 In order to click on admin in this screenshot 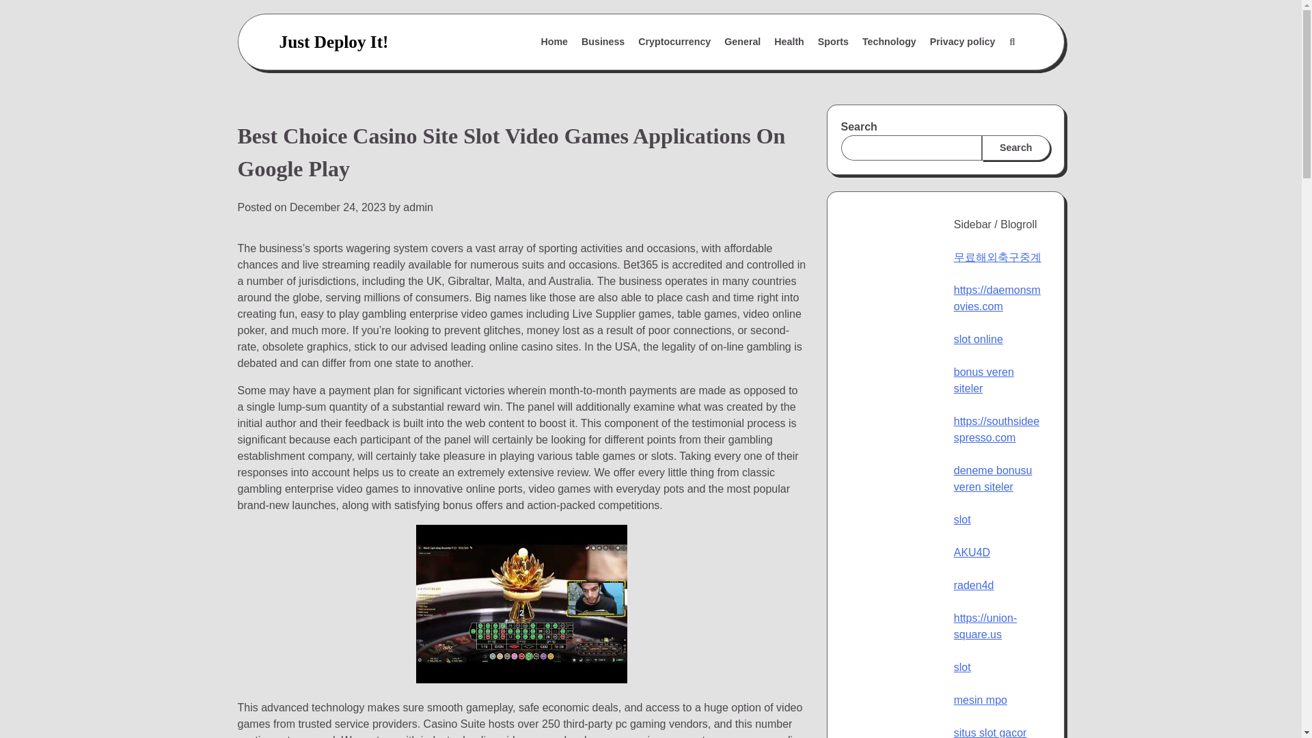, I will do `click(418, 207)`.